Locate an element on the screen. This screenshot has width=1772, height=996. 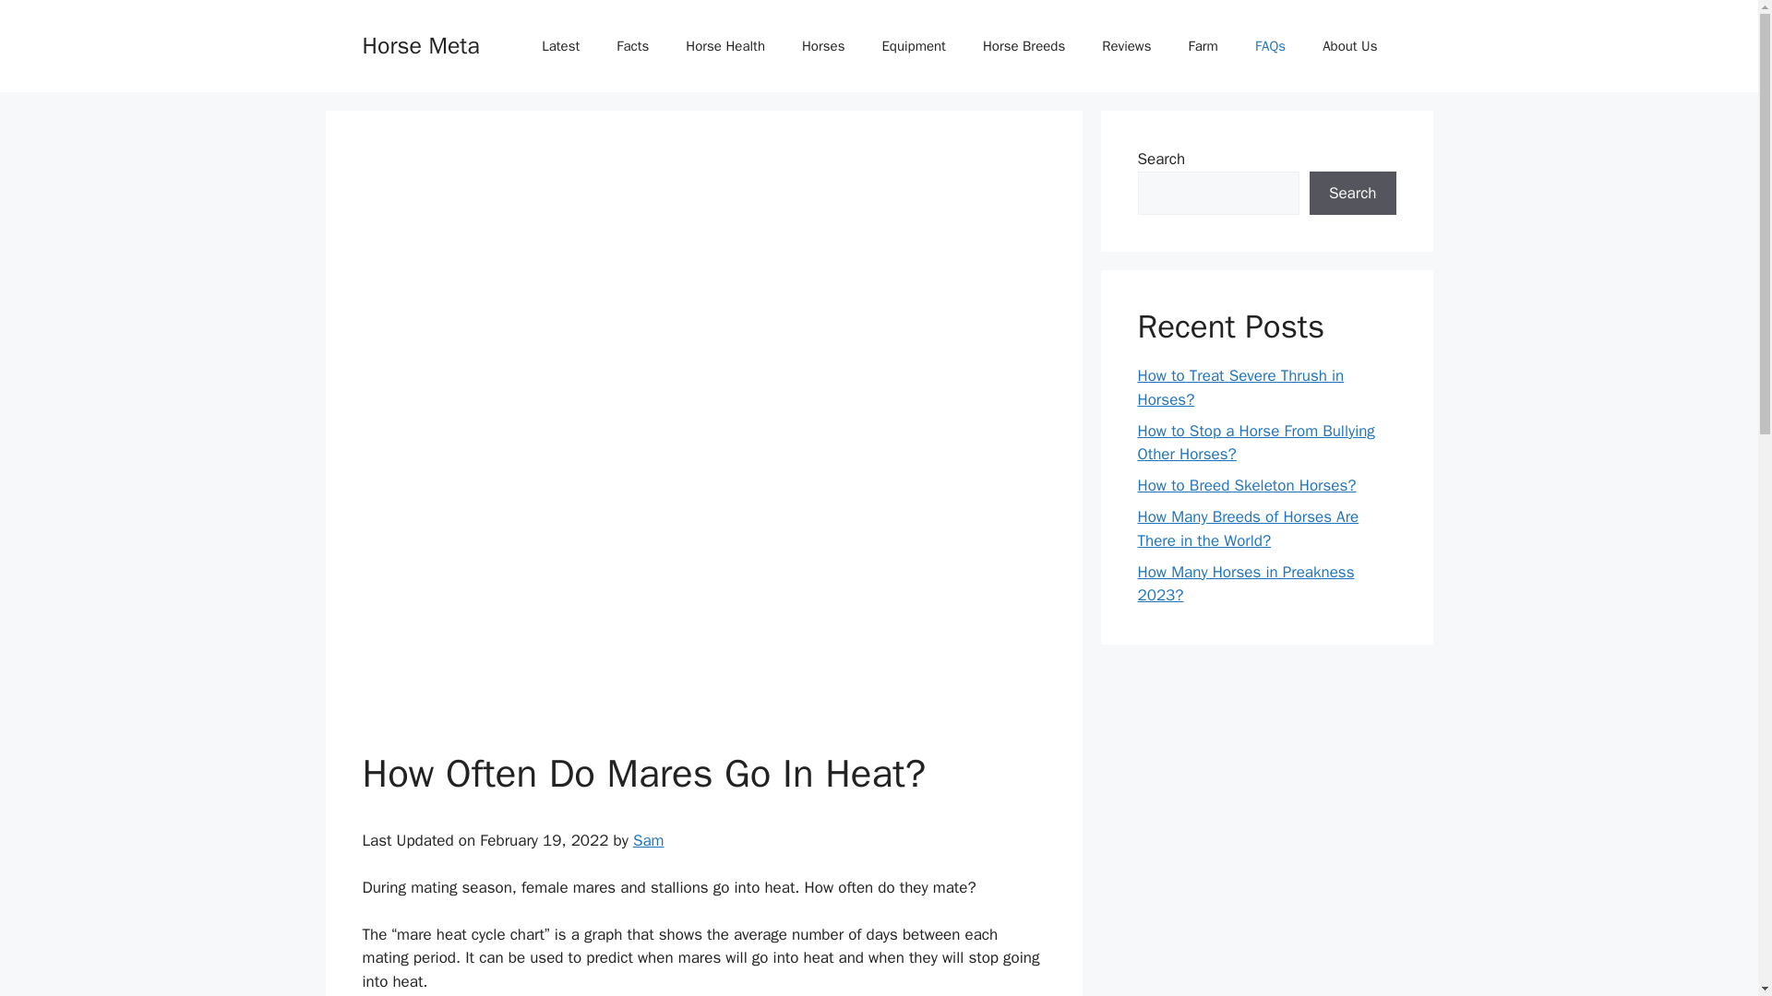
Search is located at coordinates (1352, 194).